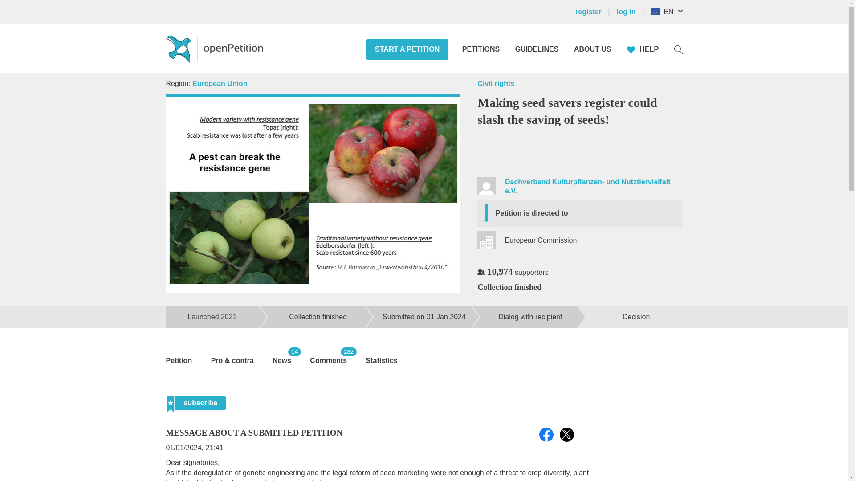 Image resolution: width=855 pixels, height=481 pixels. I want to click on log in, so click(631, 12).